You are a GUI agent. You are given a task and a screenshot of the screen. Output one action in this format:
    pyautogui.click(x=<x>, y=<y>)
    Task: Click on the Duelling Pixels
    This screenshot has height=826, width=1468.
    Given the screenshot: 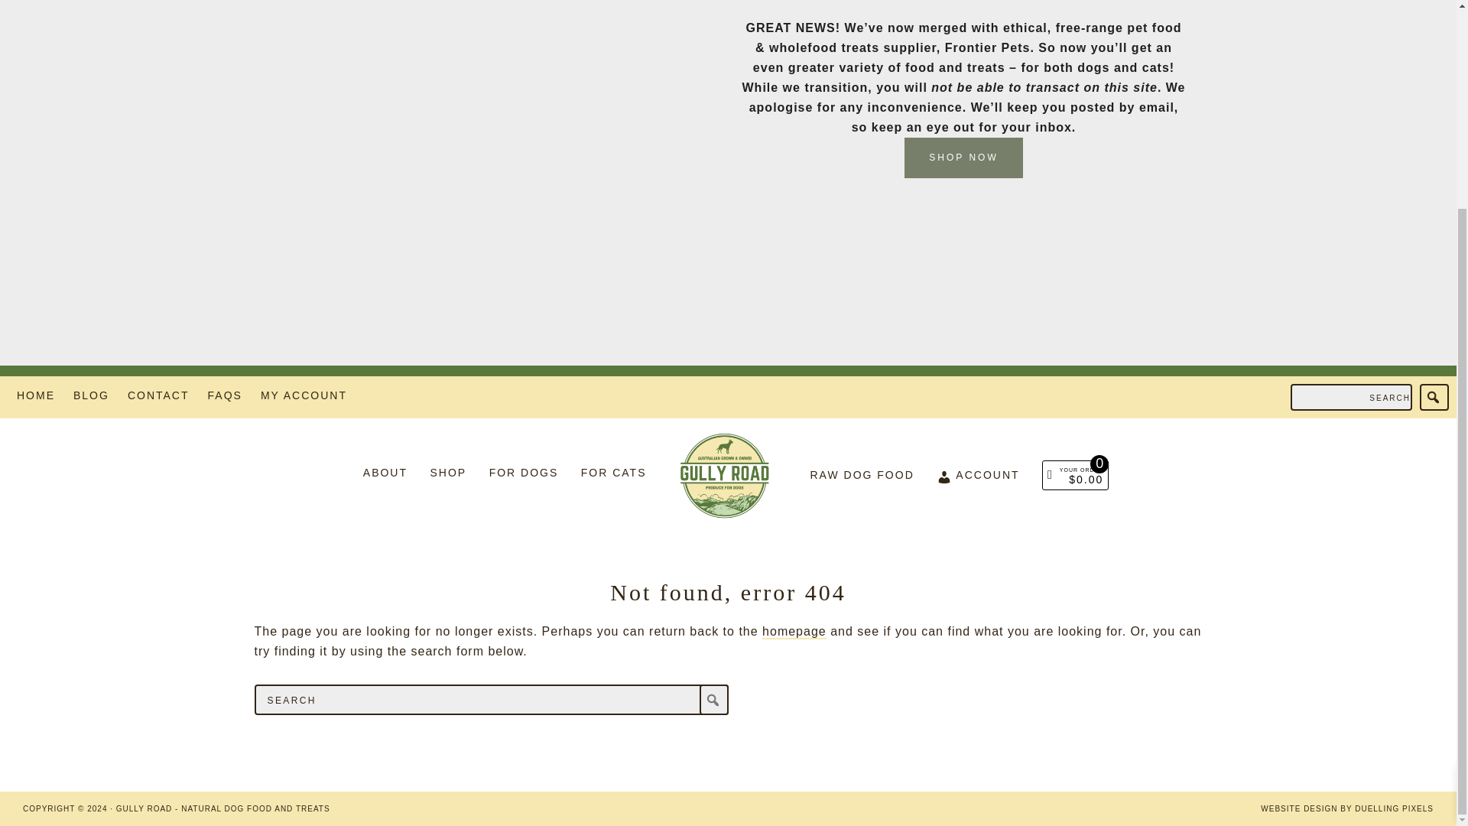 What is the action you would take?
    pyautogui.click(x=1395, y=808)
    